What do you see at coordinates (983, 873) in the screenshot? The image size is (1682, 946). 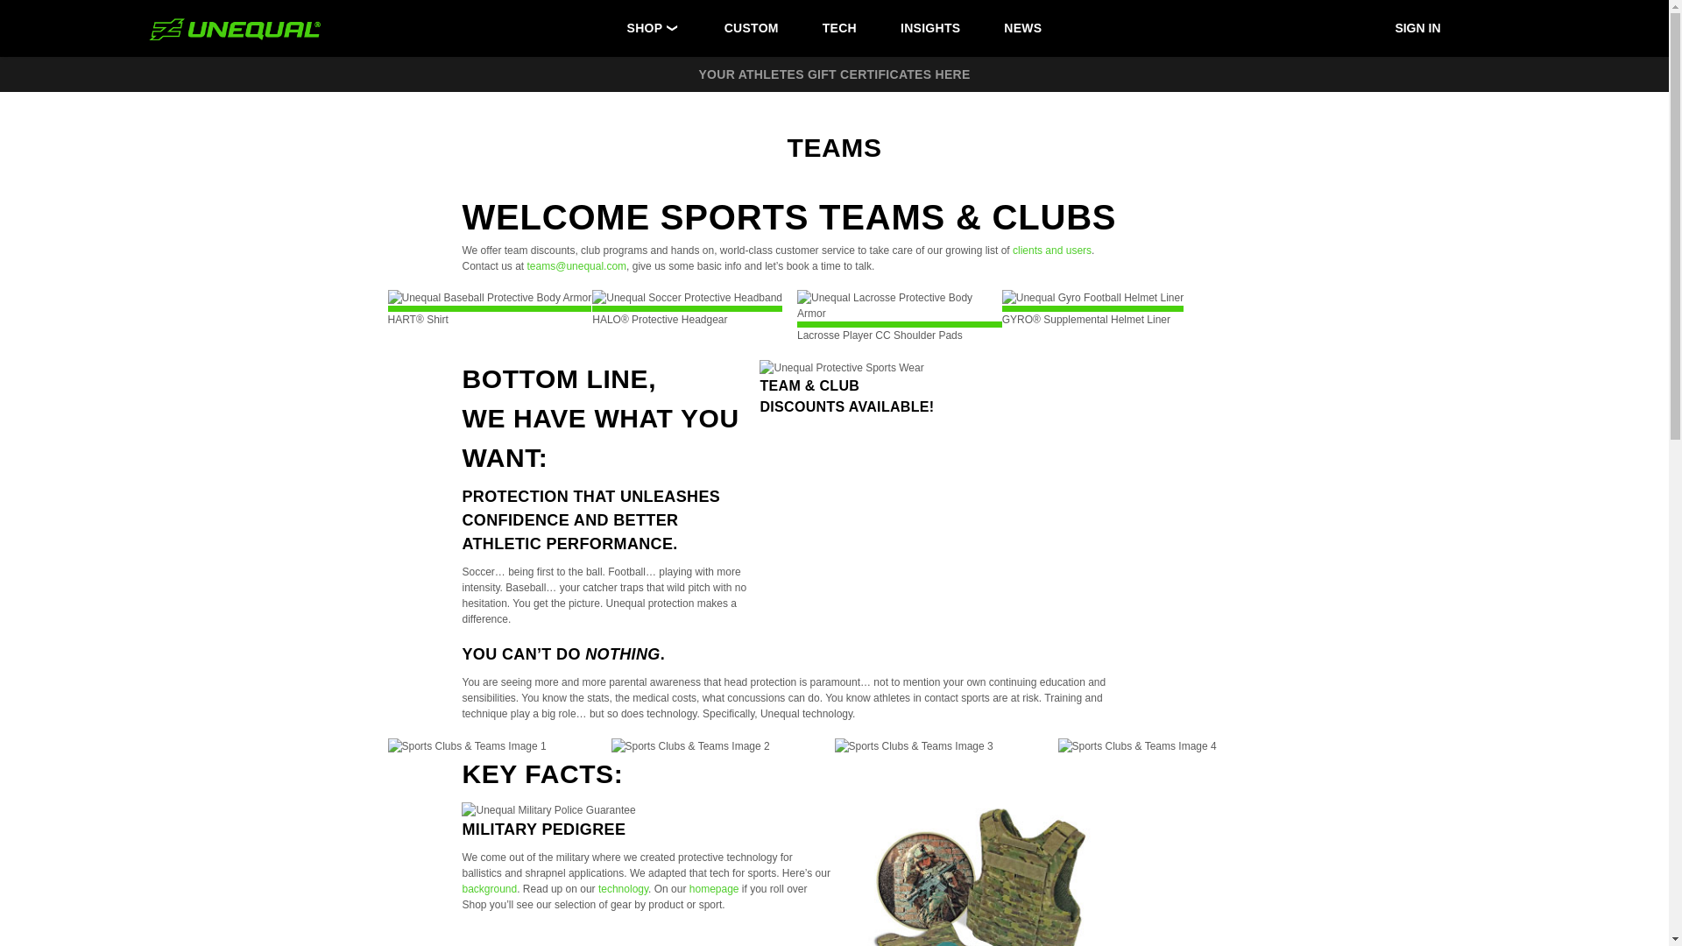 I see `Unequal Military Police Armor` at bounding box center [983, 873].